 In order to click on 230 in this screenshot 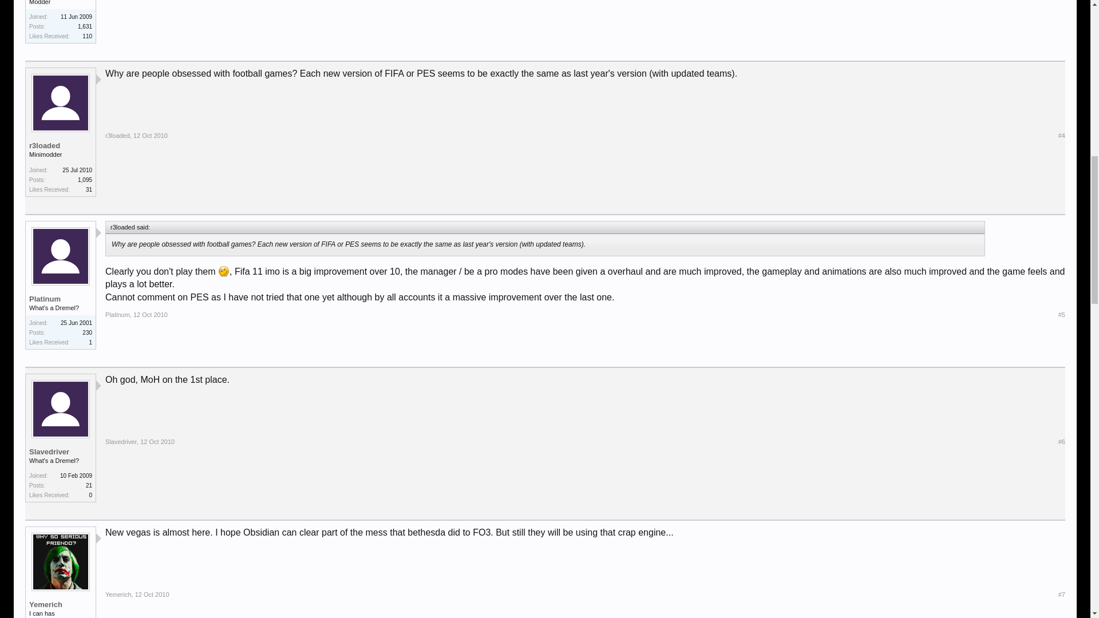, I will do `click(87, 332)`.